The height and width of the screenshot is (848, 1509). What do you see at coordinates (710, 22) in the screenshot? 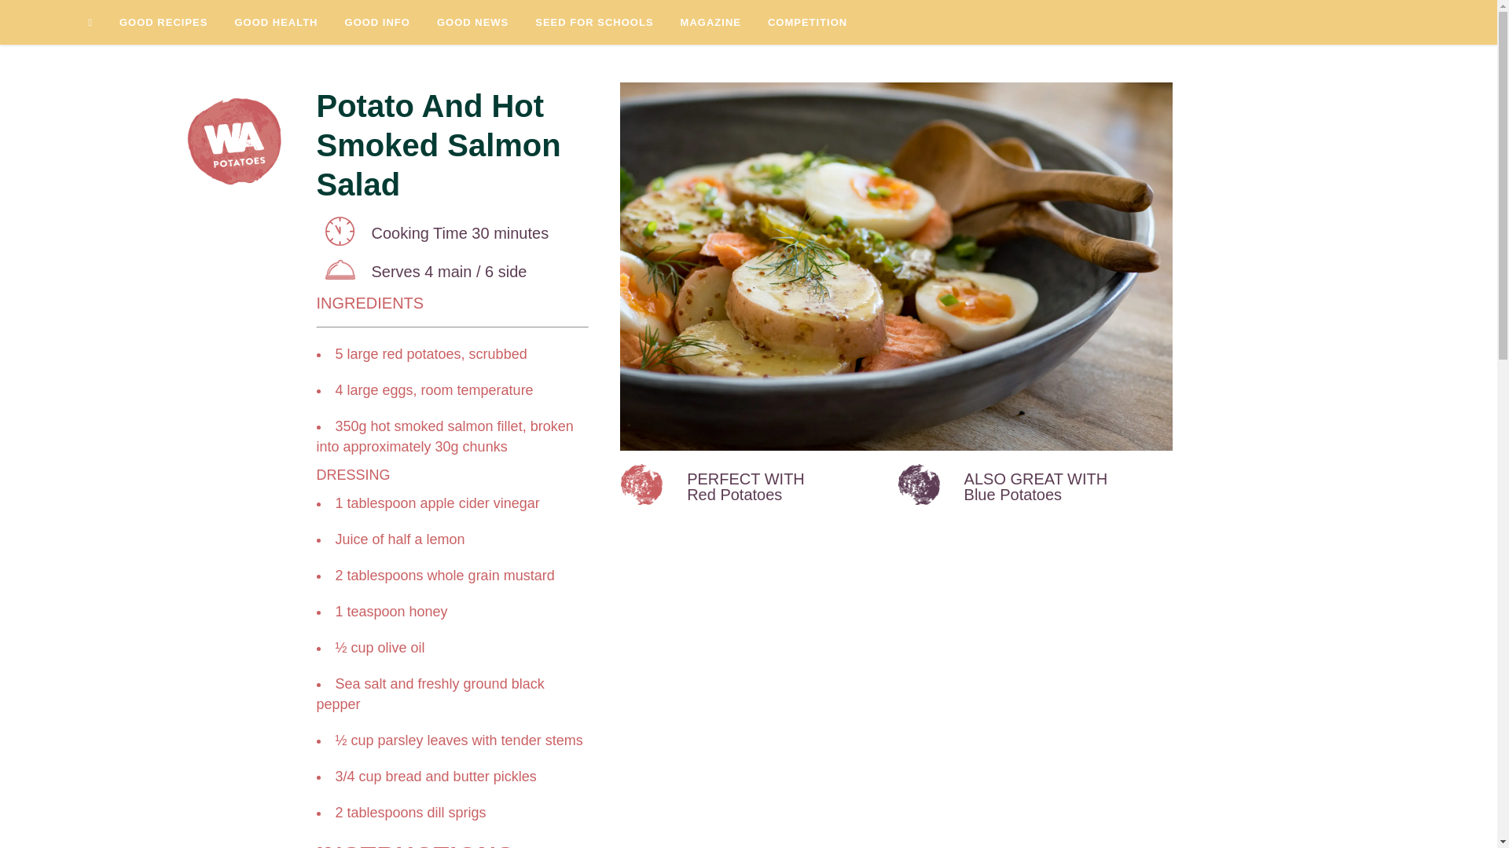
I see `MAGAZINE` at bounding box center [710, 22].